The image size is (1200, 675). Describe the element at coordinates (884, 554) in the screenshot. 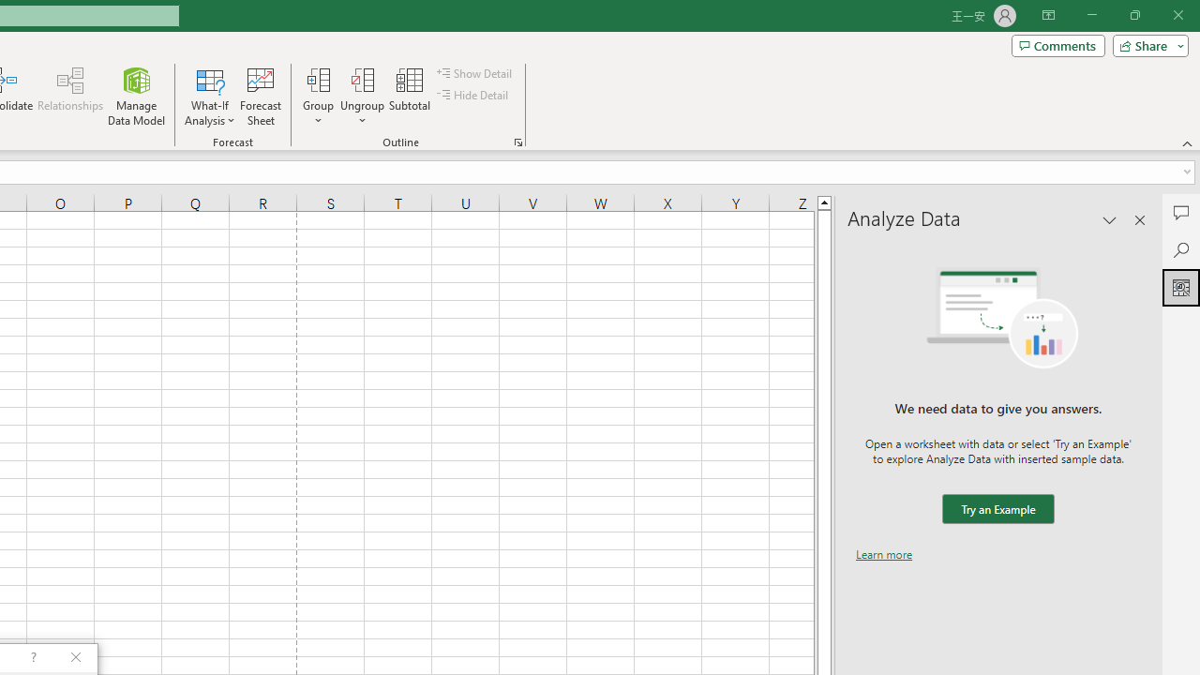

I see `Learn more` at that location.